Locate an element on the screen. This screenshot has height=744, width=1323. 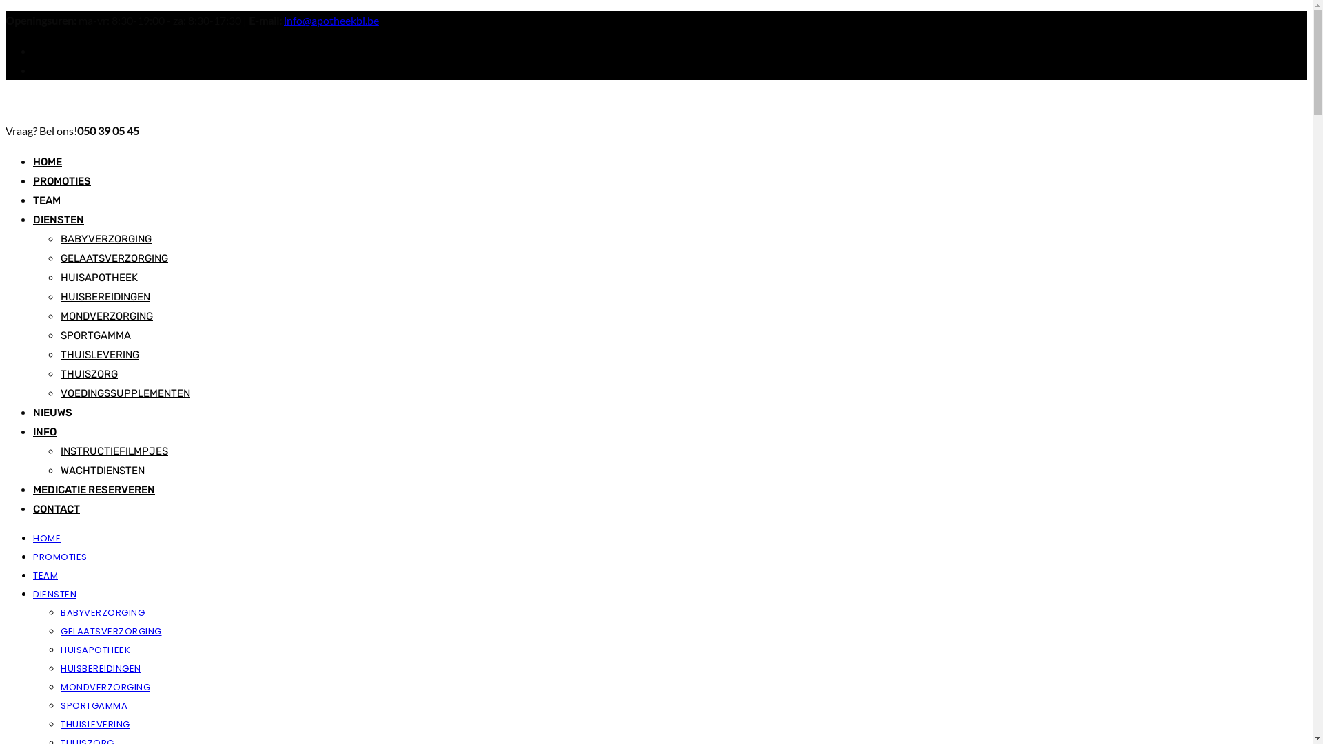
THUISLEVERING is located at coordinates (95, 725).